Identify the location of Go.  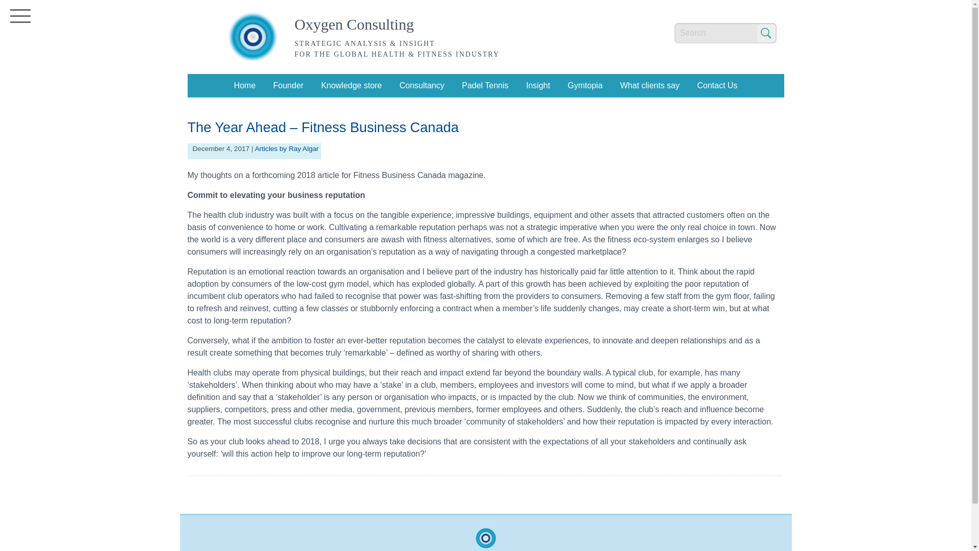
(765, 33).